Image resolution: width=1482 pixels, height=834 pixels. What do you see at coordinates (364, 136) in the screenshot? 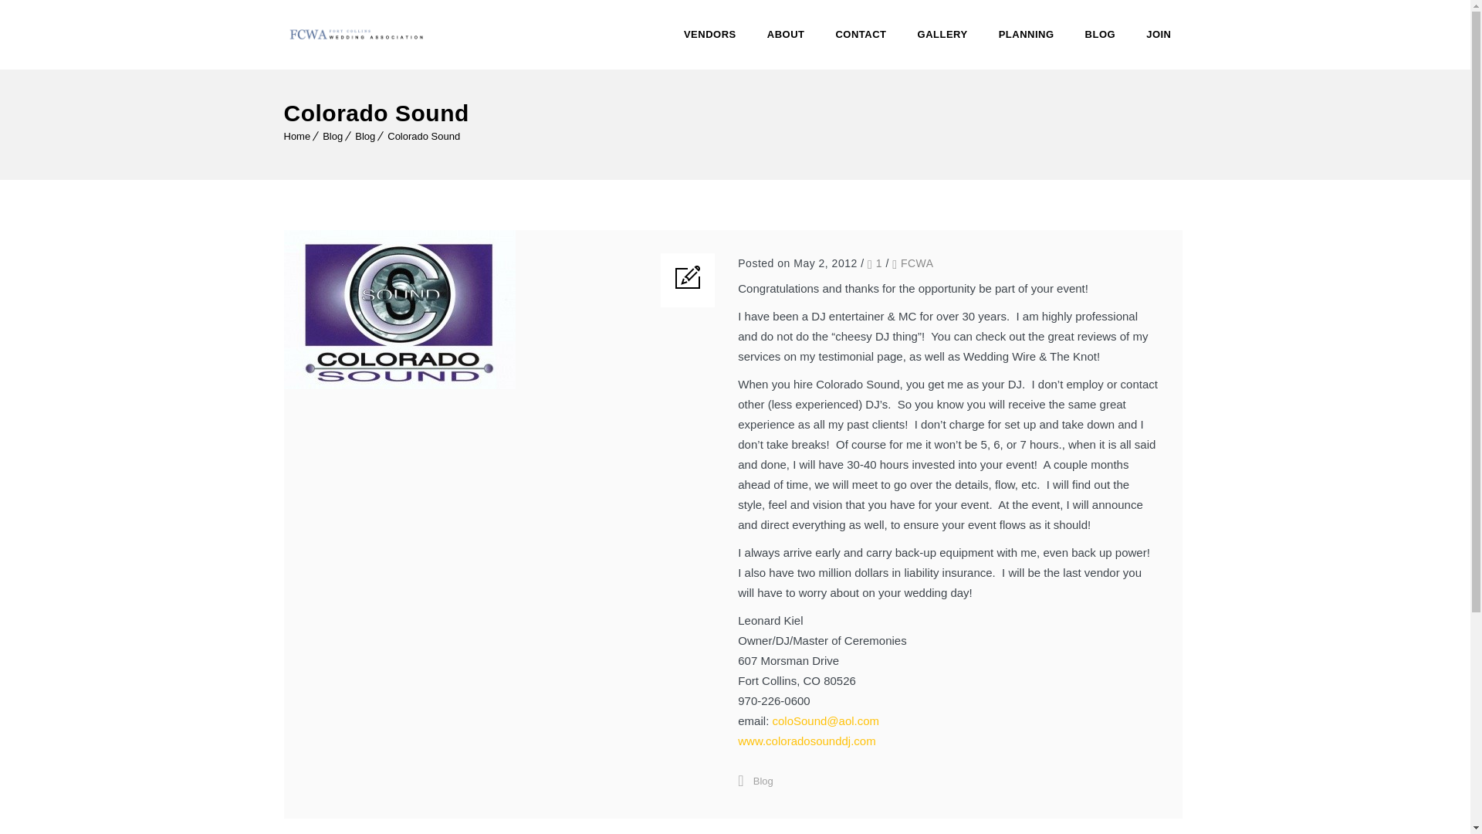
I see `Blog` at bounding box center [364, 136].